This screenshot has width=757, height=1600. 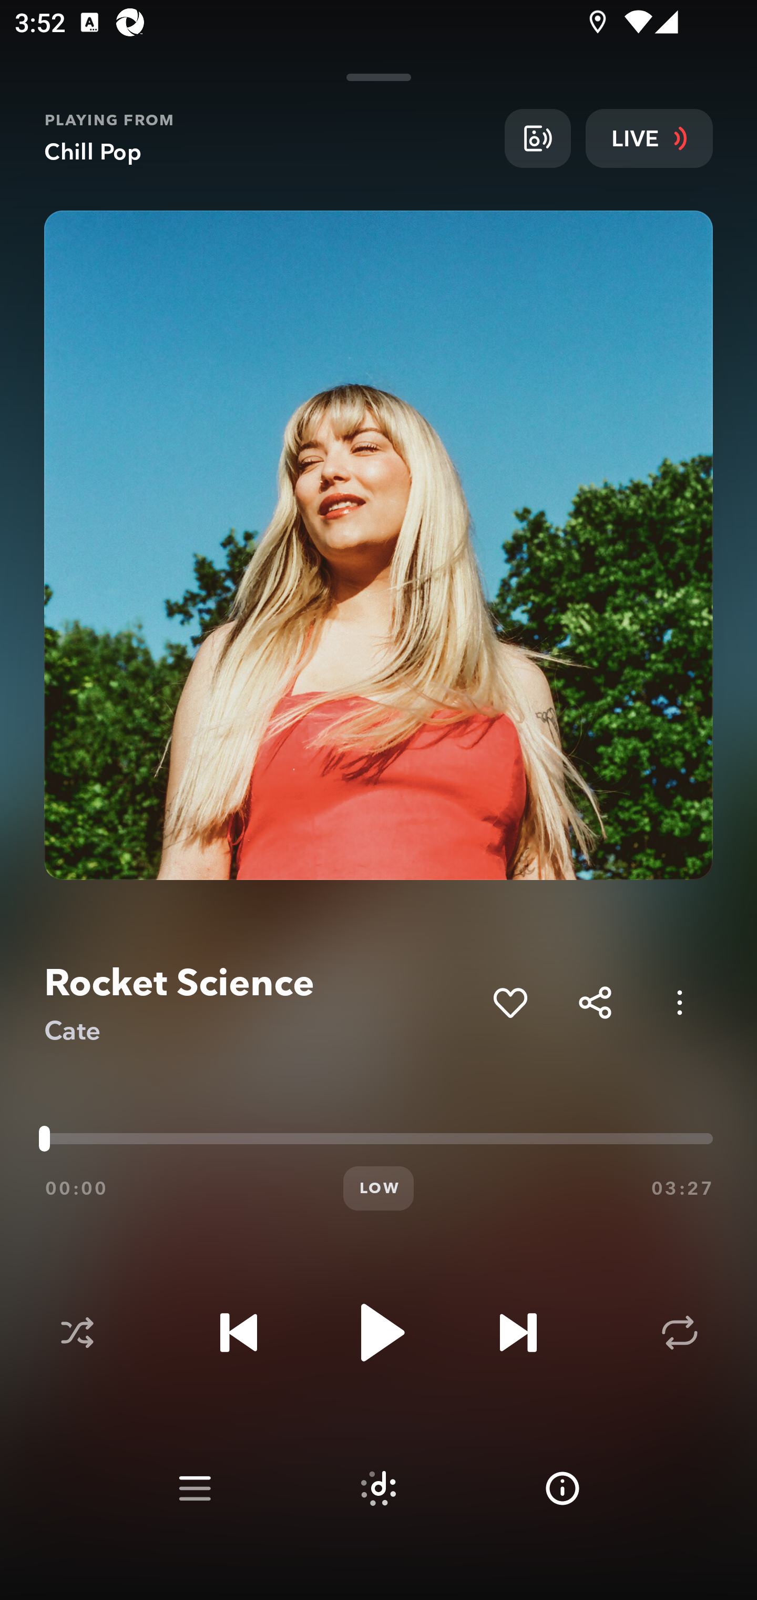 I want to click on Play queue, so click(x=195, y=1488).